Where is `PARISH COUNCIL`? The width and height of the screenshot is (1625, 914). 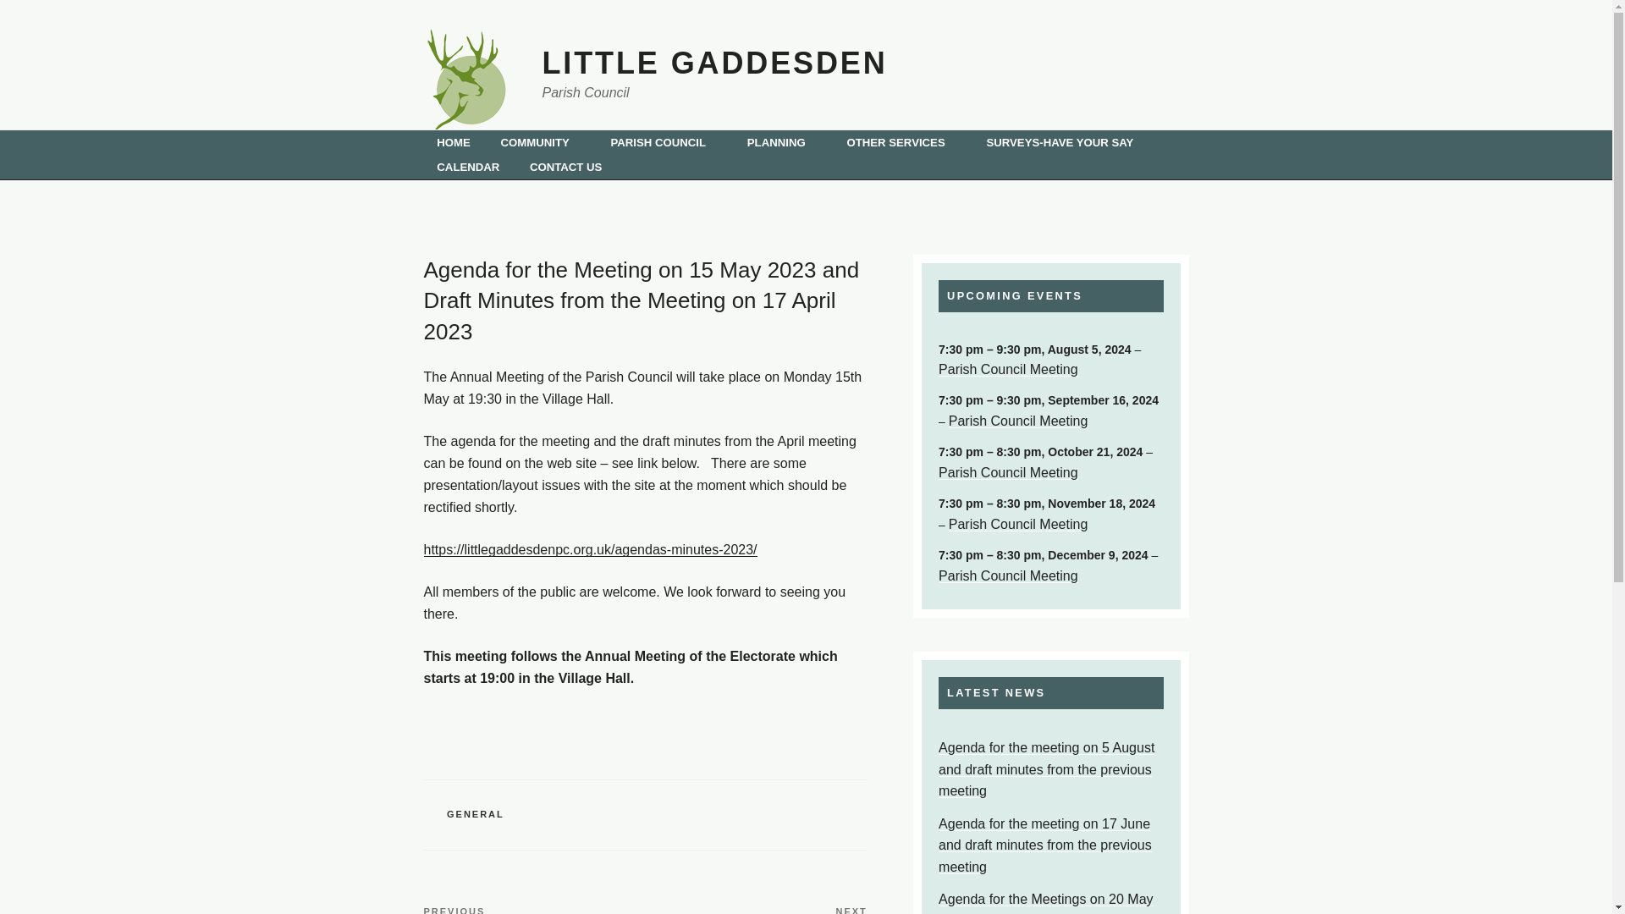
PARISH COUNCIL is located at coordinates (664, 142).